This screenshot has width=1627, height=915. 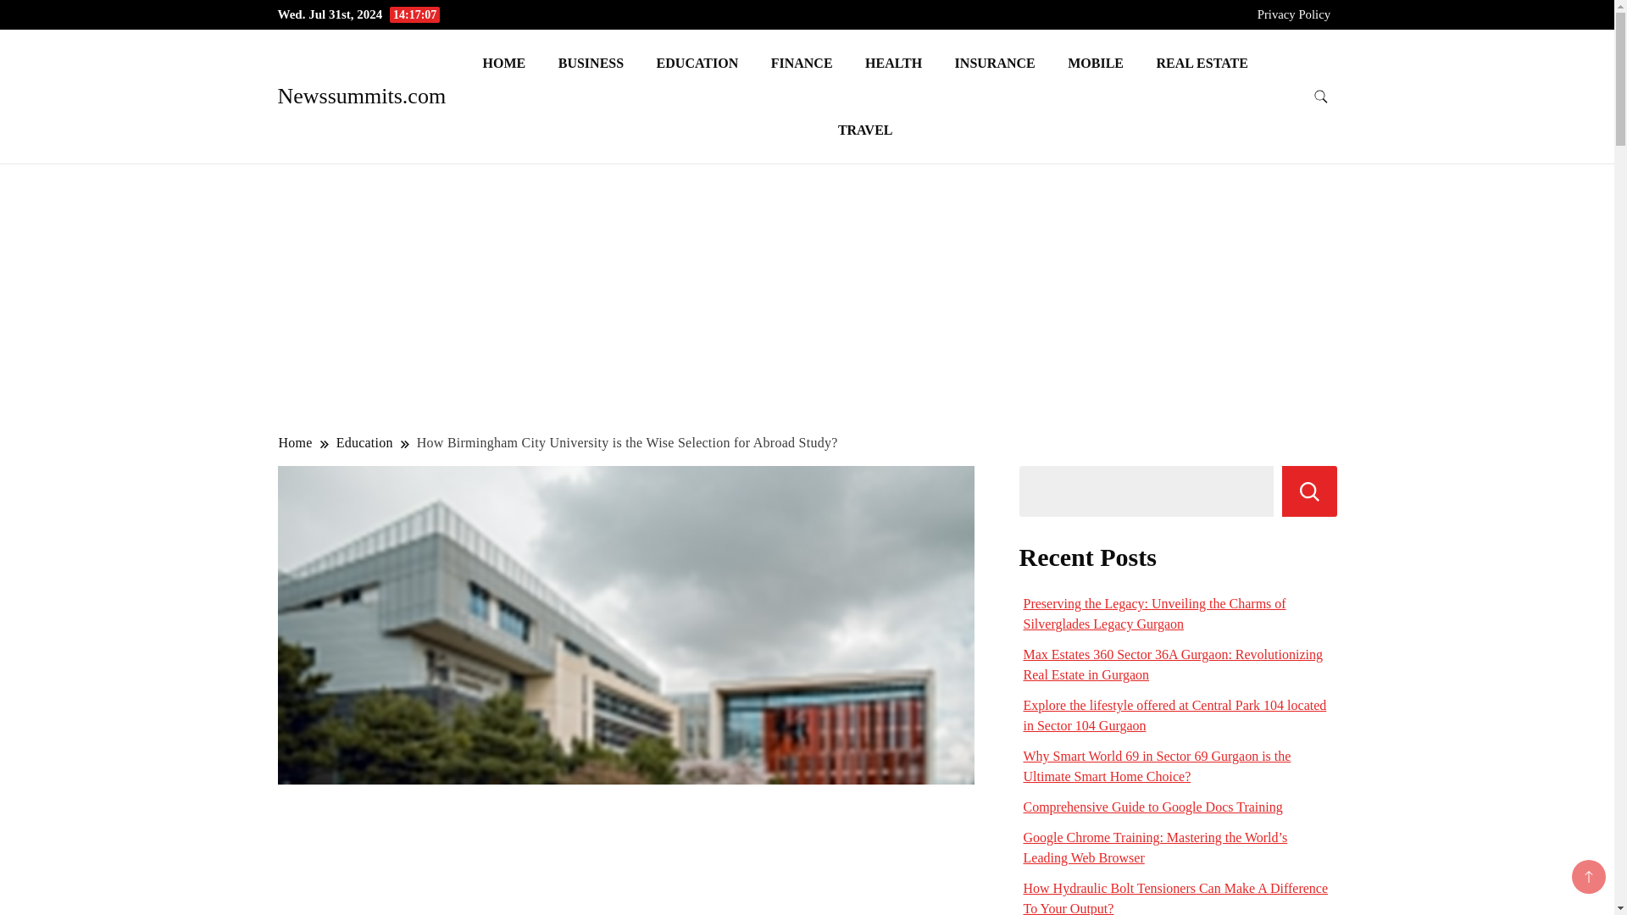 I want to click on Privacy Policy, so click(x=1294, y=14).